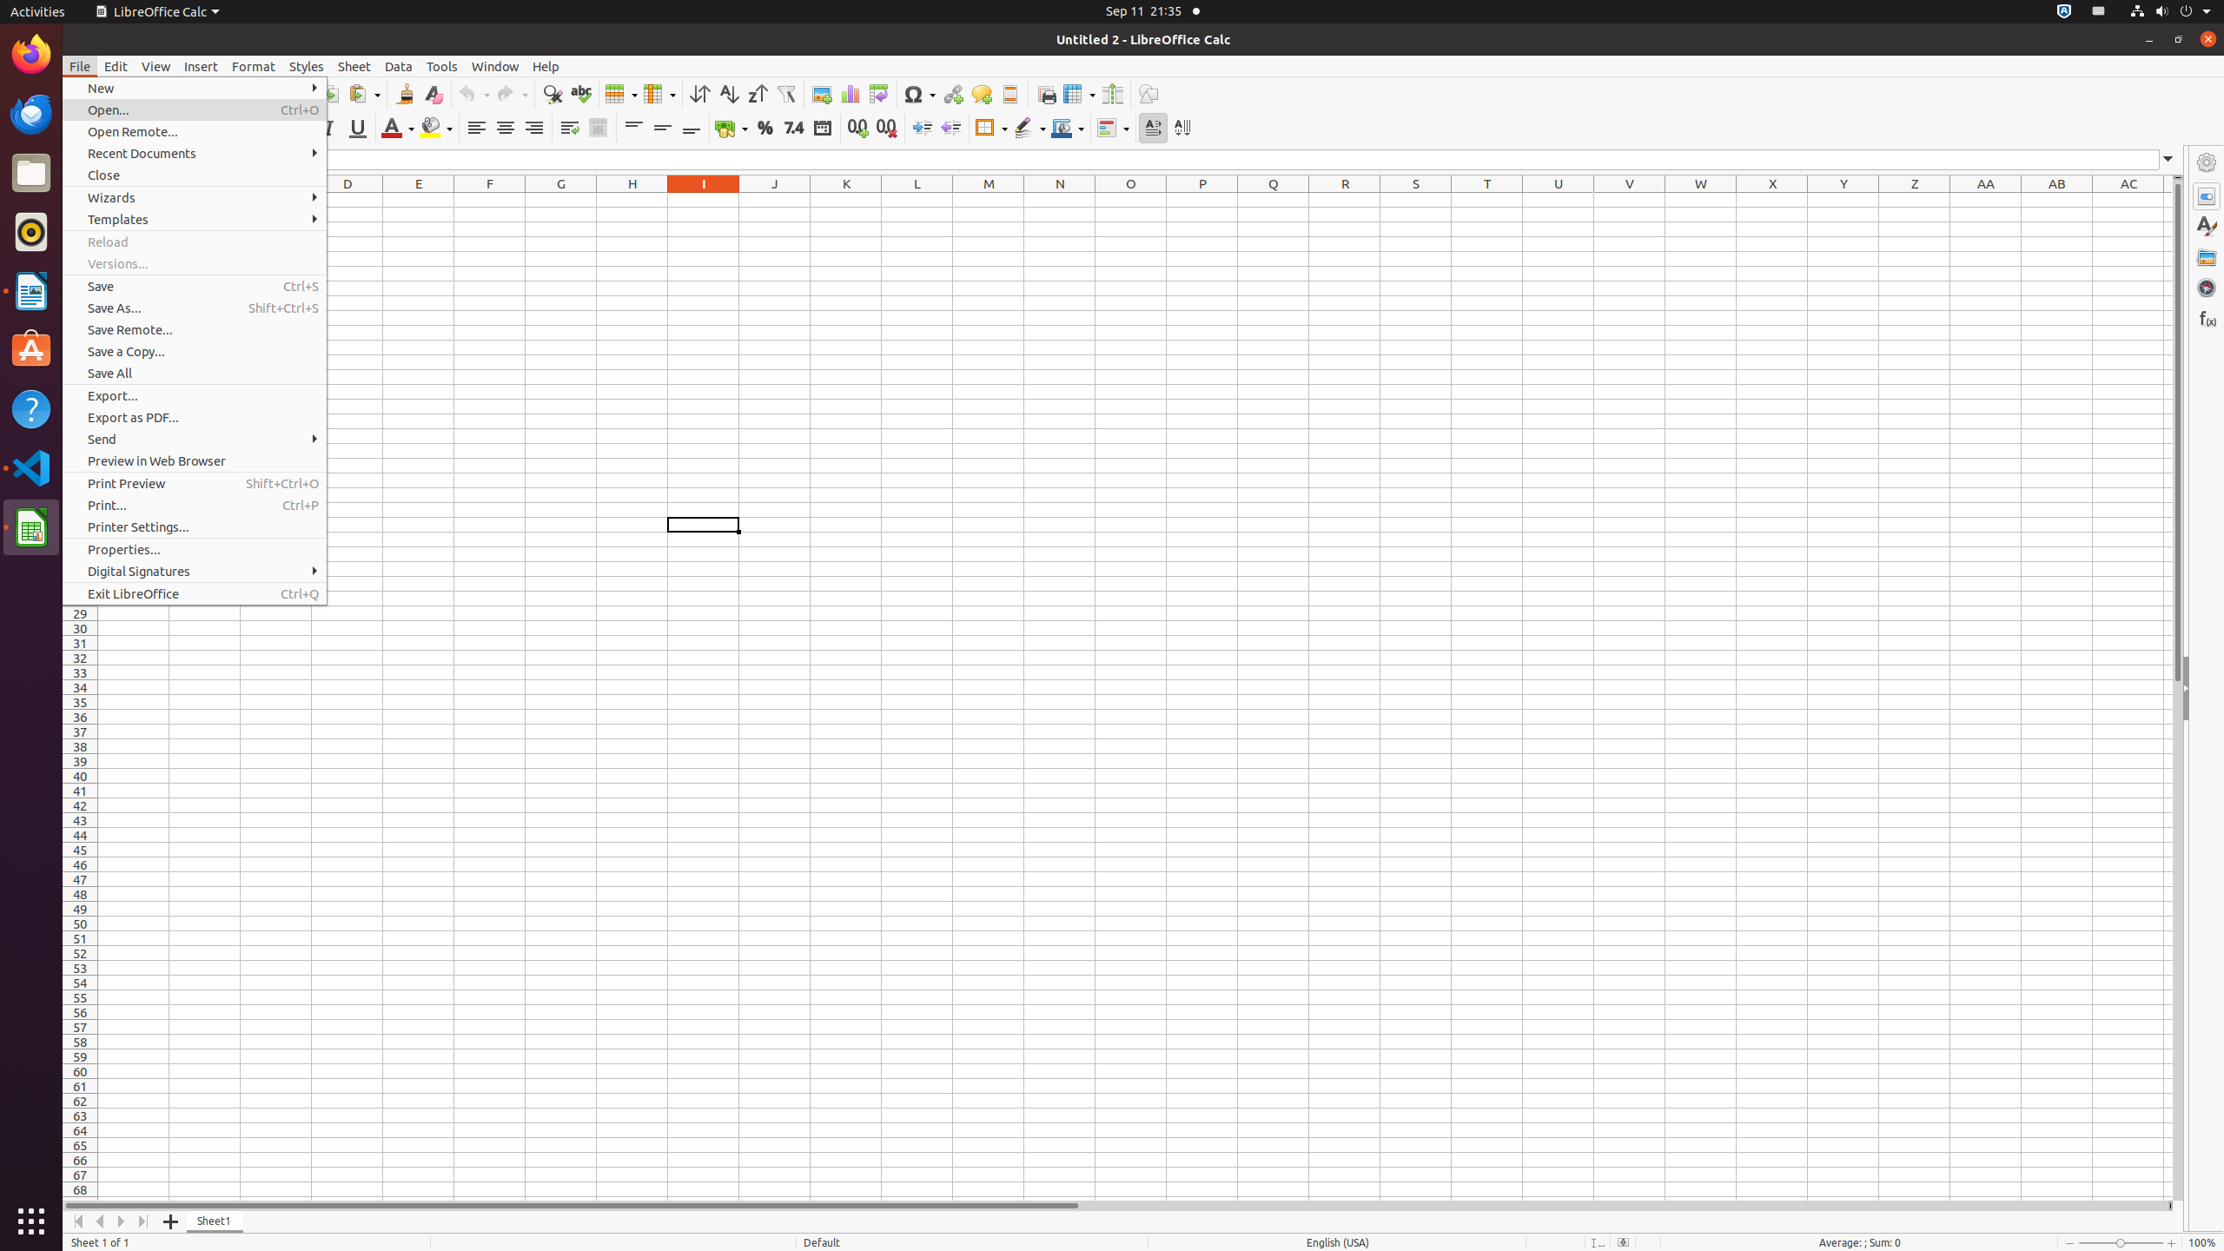  I want to click on Move Right, so click(122, 1221).